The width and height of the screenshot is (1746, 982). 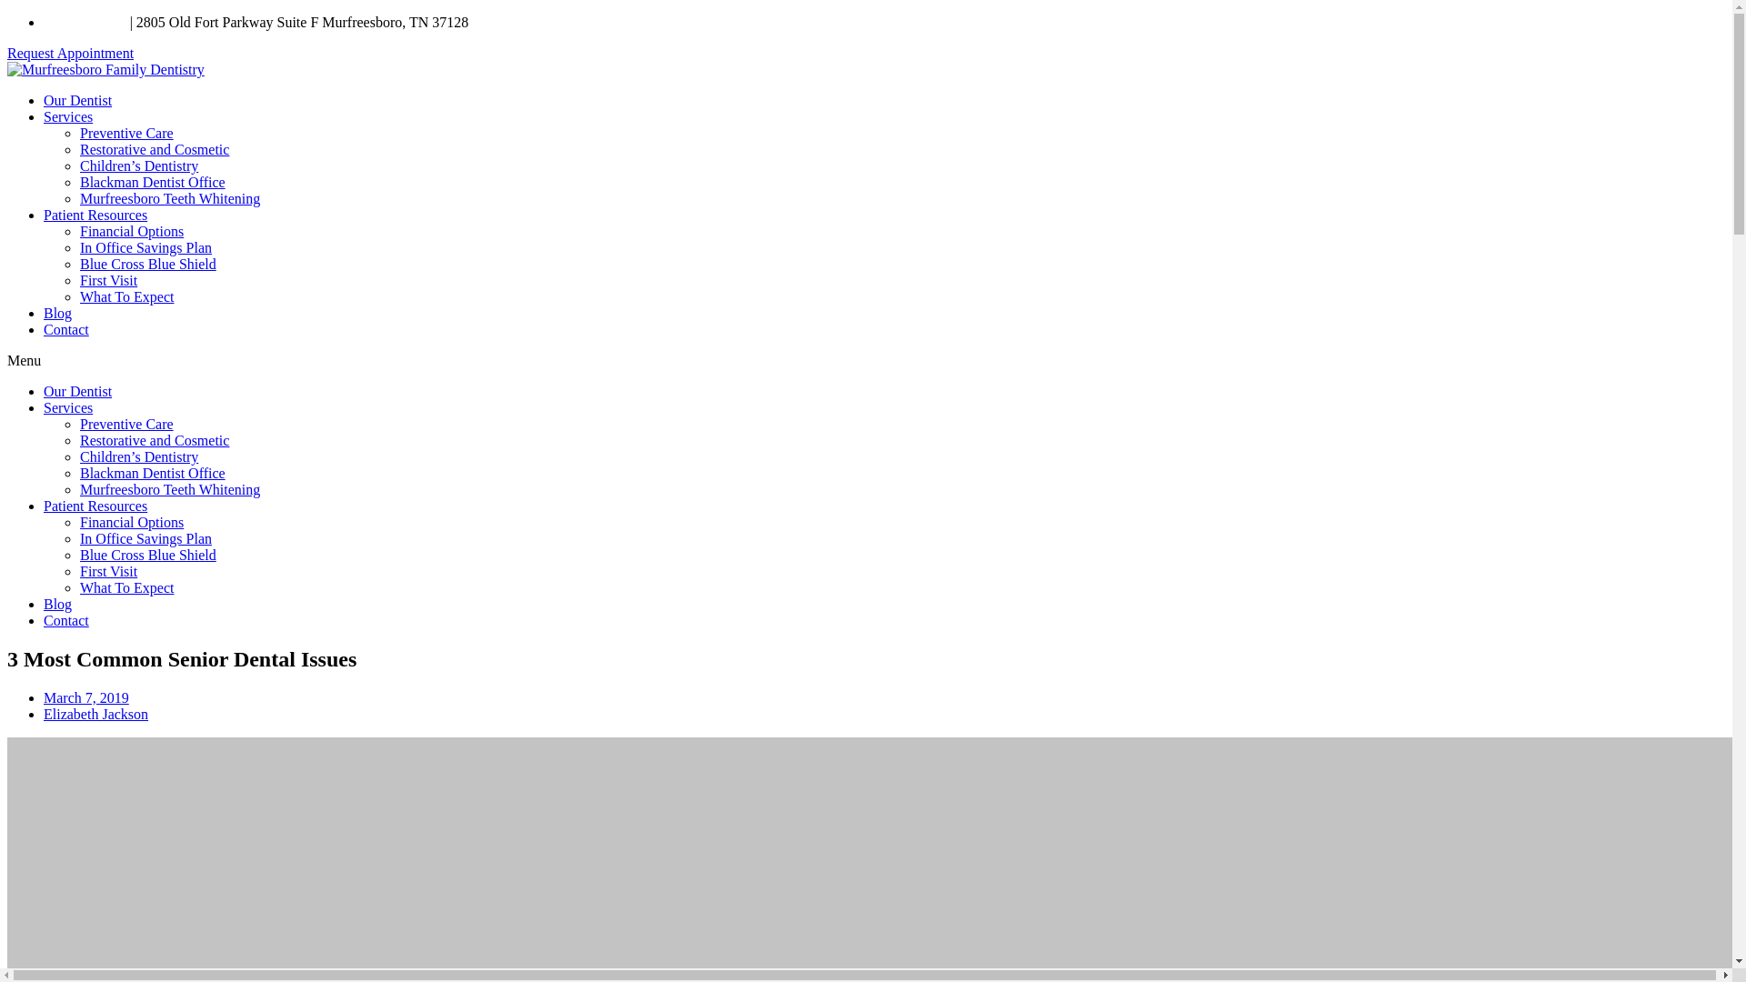 What do you see at coordinates (155, 440) in the screenshot?
I see `Restorative and Cosmetic` at bounding box center [155, 440].